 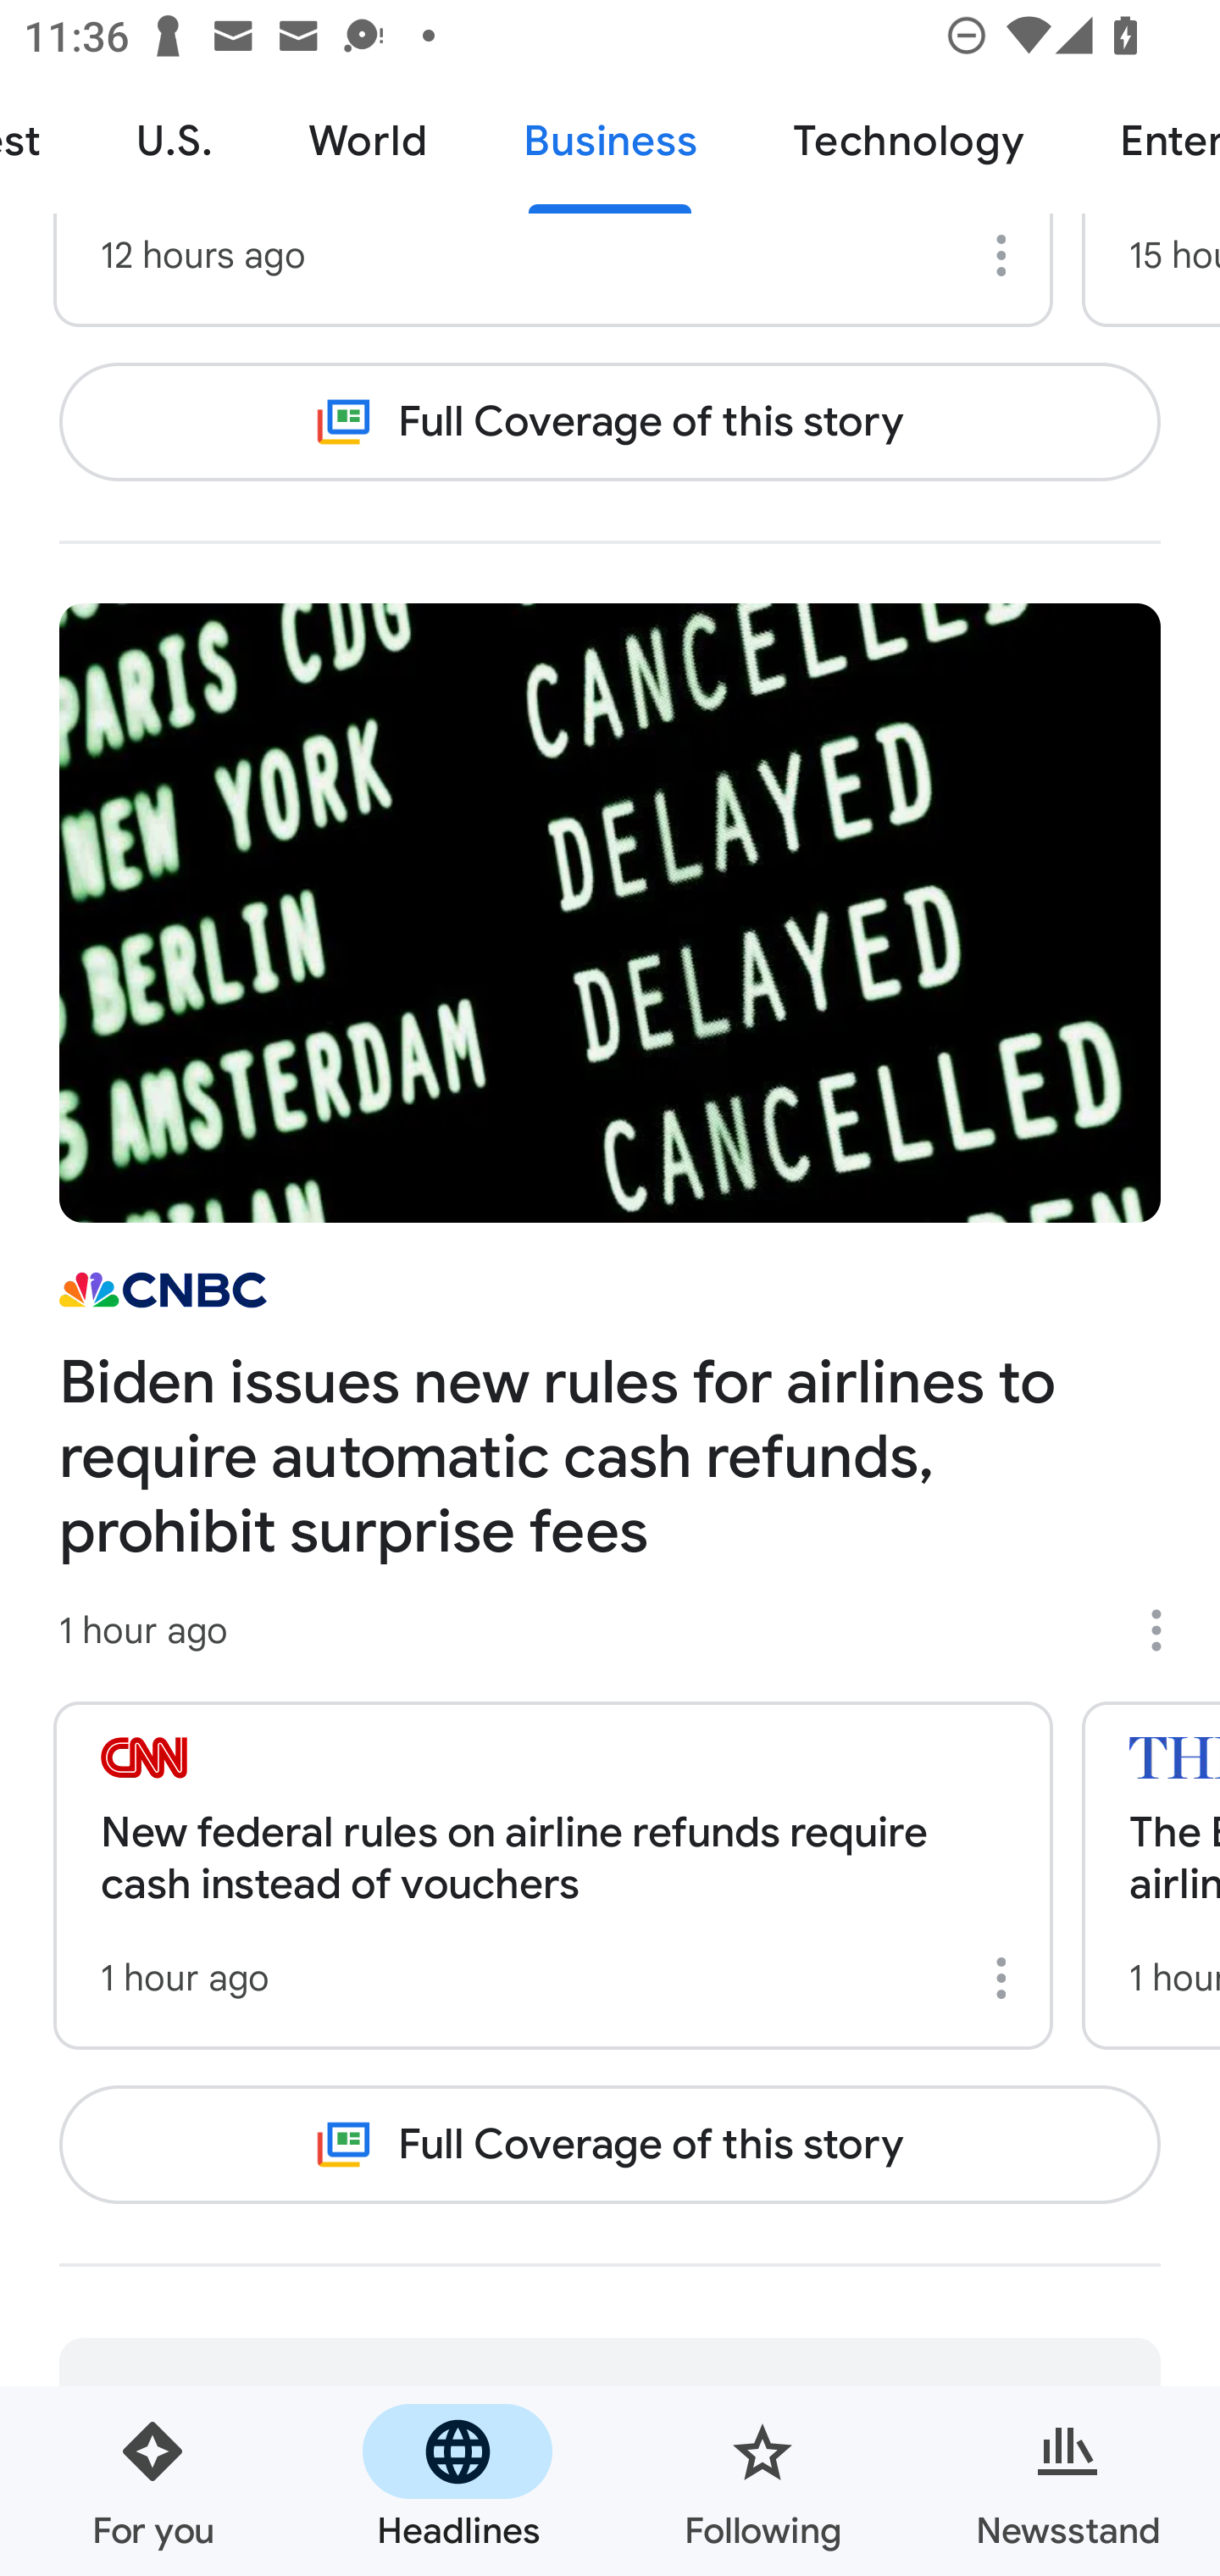 What do you see at coordinates (152, 2481) in the screenshot?
I see `For you` at bounding box center [152, 2481].